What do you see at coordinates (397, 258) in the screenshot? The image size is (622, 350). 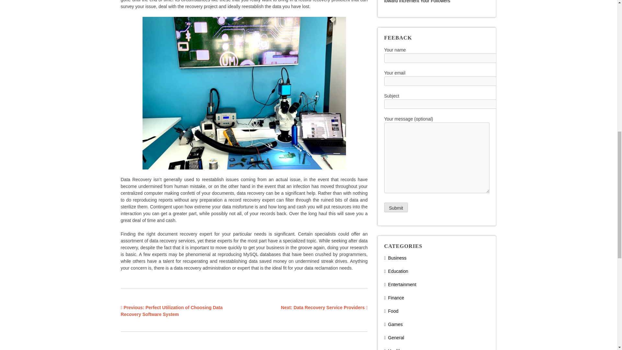 I see `Business` at bounding box center [397, 258].